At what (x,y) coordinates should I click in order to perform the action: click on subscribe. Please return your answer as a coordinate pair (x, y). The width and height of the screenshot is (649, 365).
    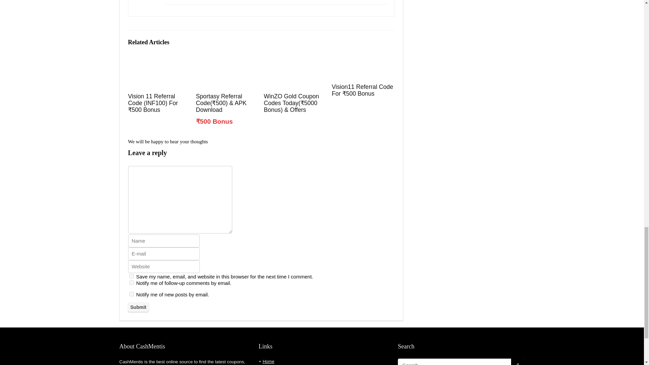
    Looking at the image, I should click on (143, 319).